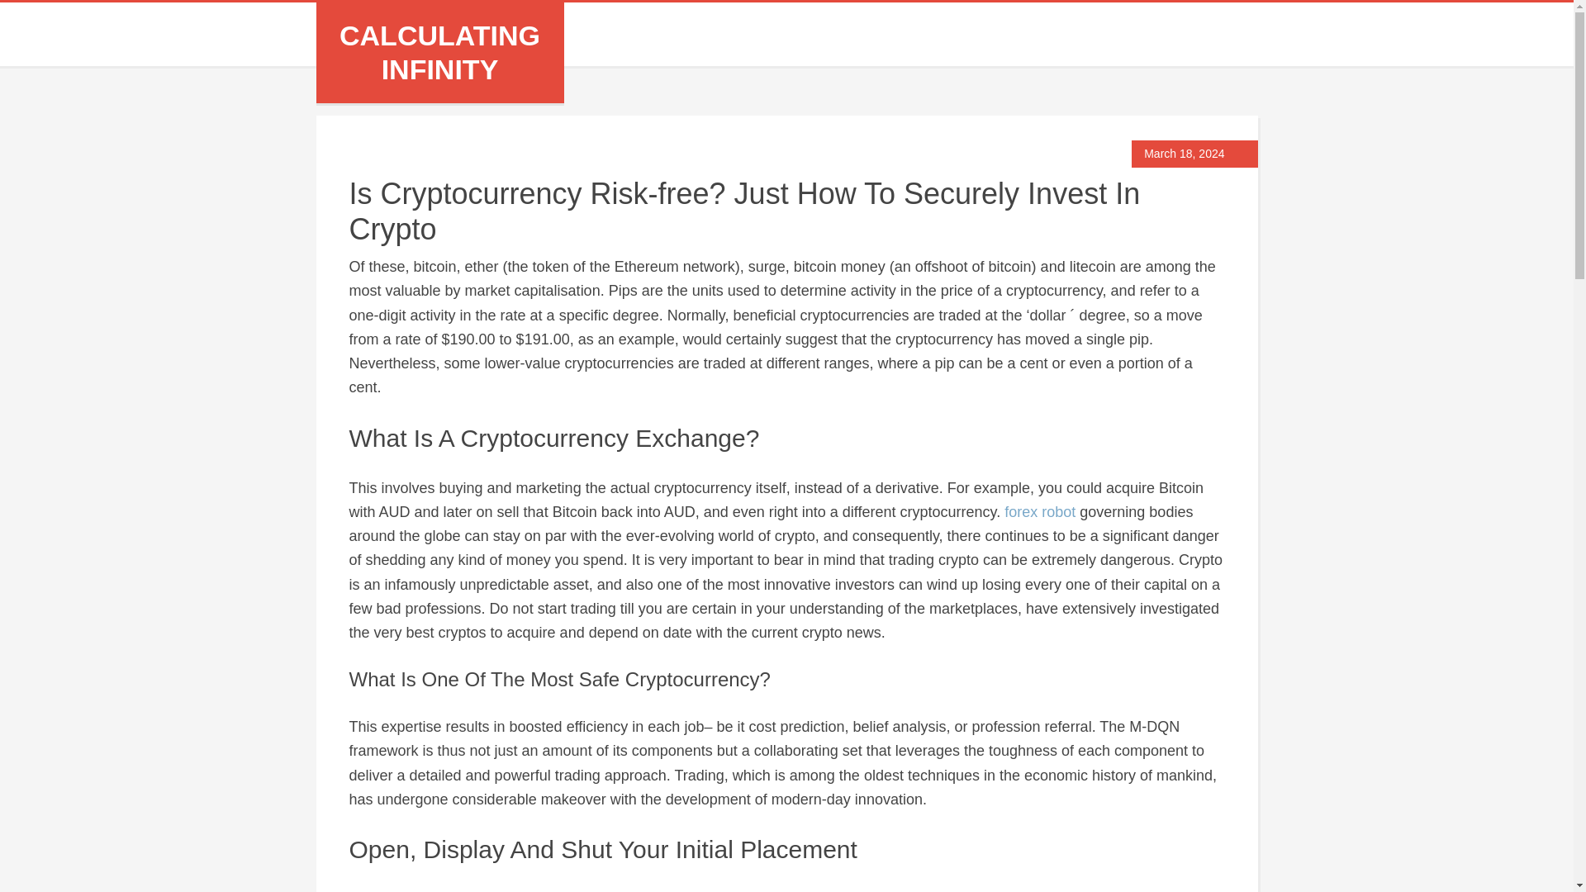 Image resolution: width=1586 pixels, height=892 pixels. I want to click on CALCULATING INFINITY, so click(439, 51).